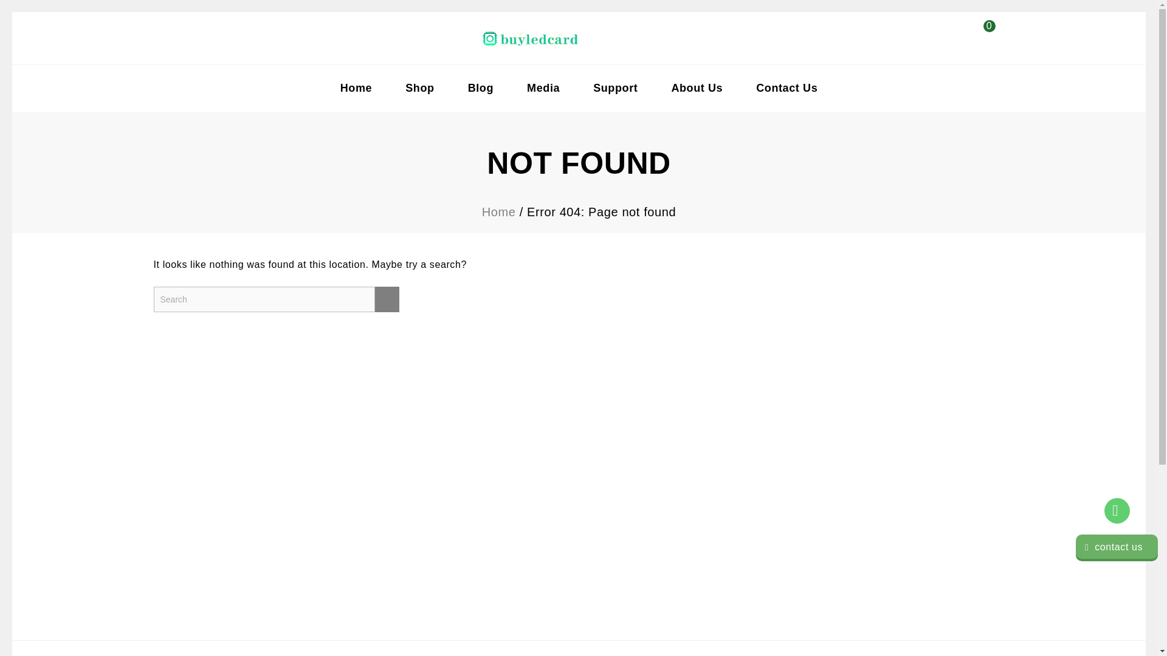 The width and height of the screenshot is (1167, 656). What do you see at coordinates (480, 87) in the screenshot?
I see `Blog` at bounding box center [480, 87].